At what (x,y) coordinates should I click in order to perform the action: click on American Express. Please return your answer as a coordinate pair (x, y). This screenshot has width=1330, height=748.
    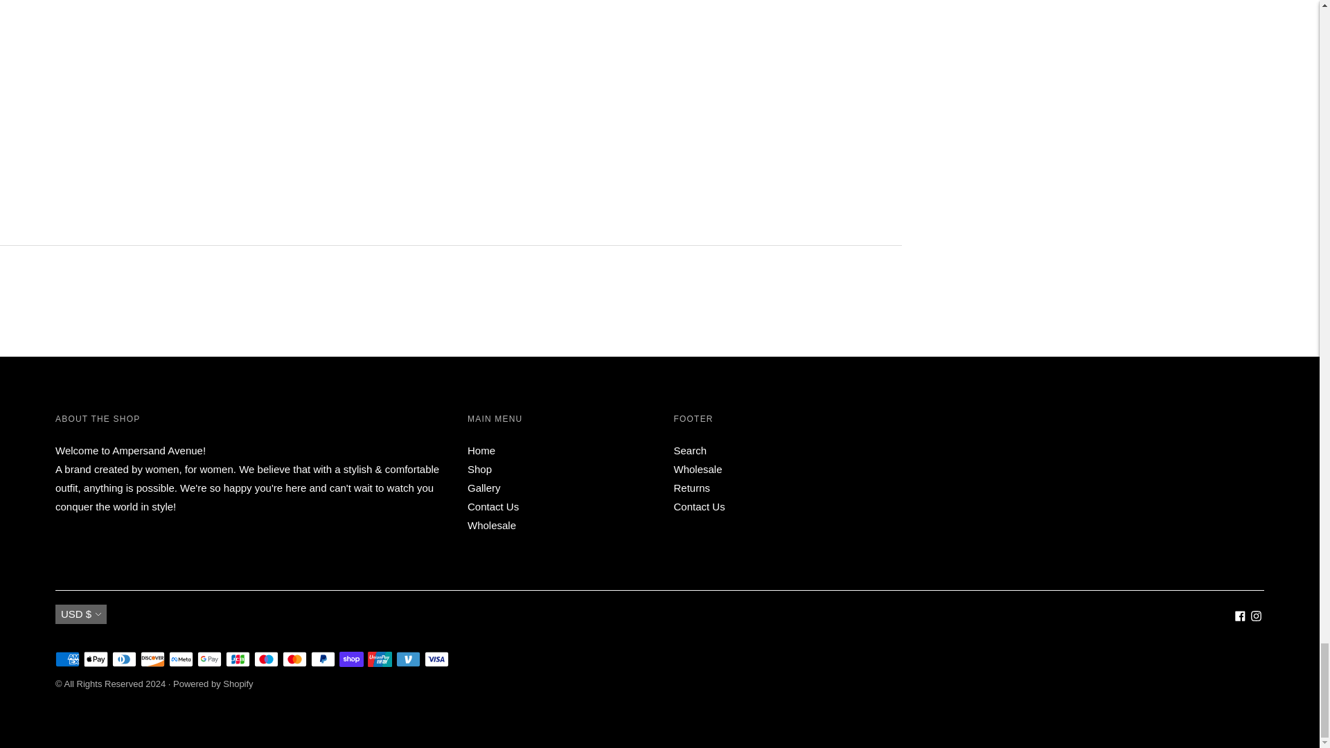
    Looking at the image, I should click on (68, 659).